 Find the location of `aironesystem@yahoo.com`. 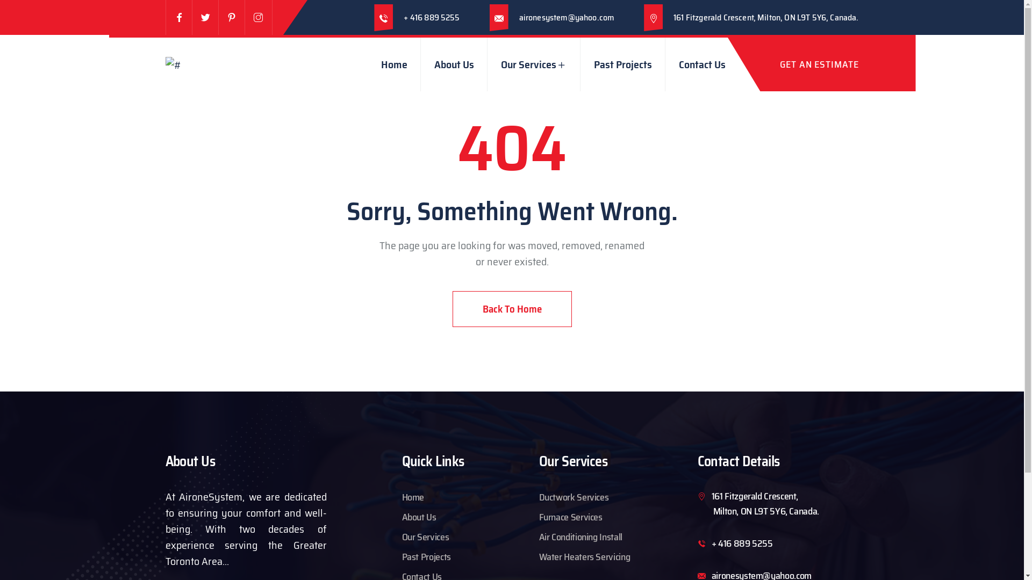

aironesystem@yahoo.com is located at coordinates (567, 17).